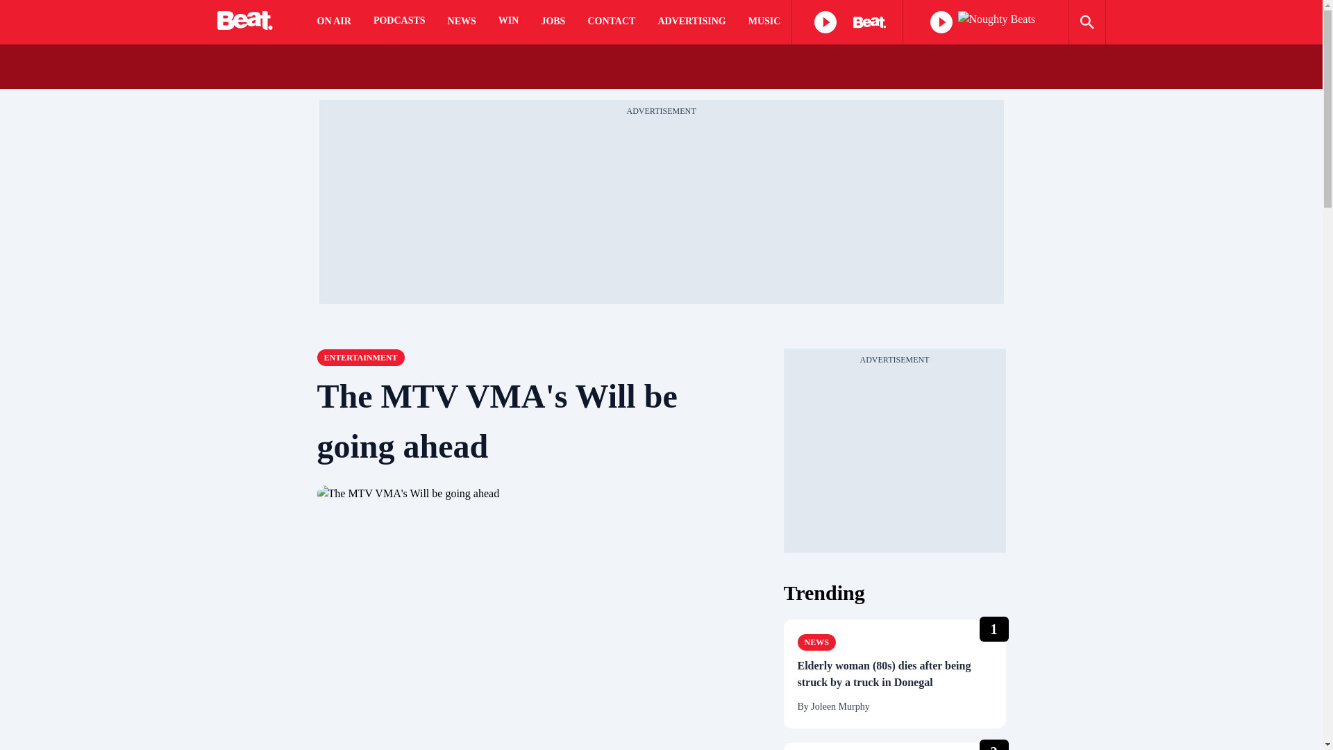  What do you see at coordinates (816, 642) in the screenshot?
I see `News` at bounding box center [816, 642].